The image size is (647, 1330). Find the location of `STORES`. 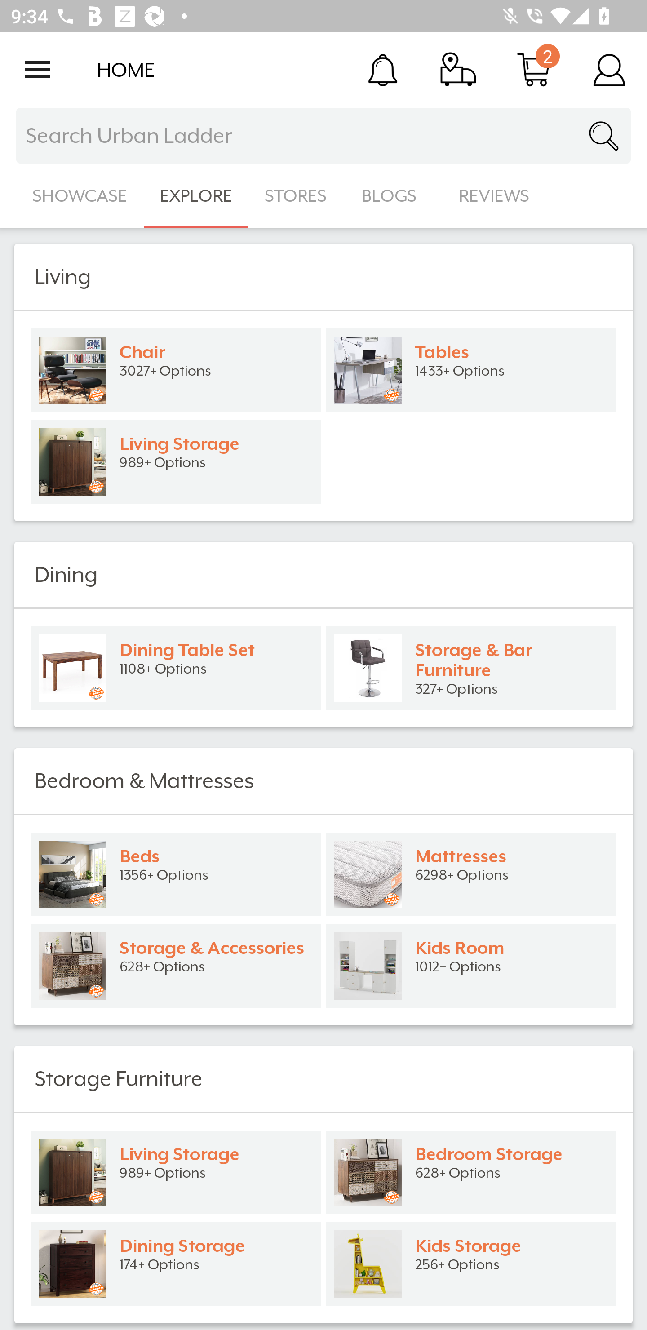

STORES is located at coordinates (297, 196).